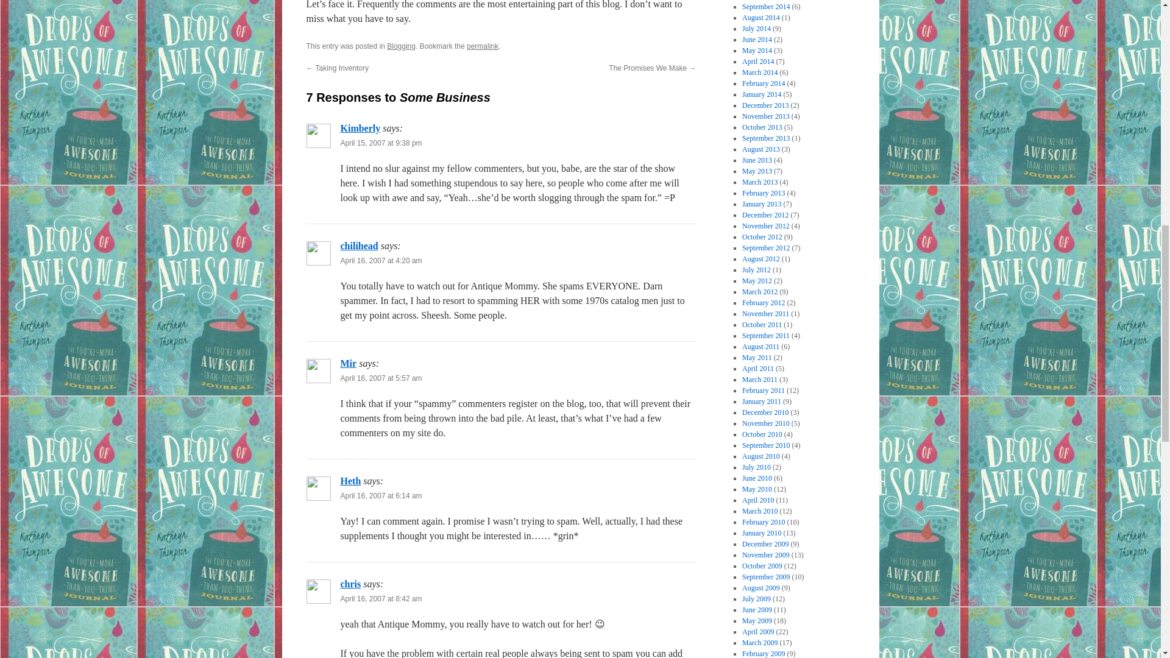 The width and height of the screenshot is (1170, 658). I want to click on Kimberly, so click(360, 128).